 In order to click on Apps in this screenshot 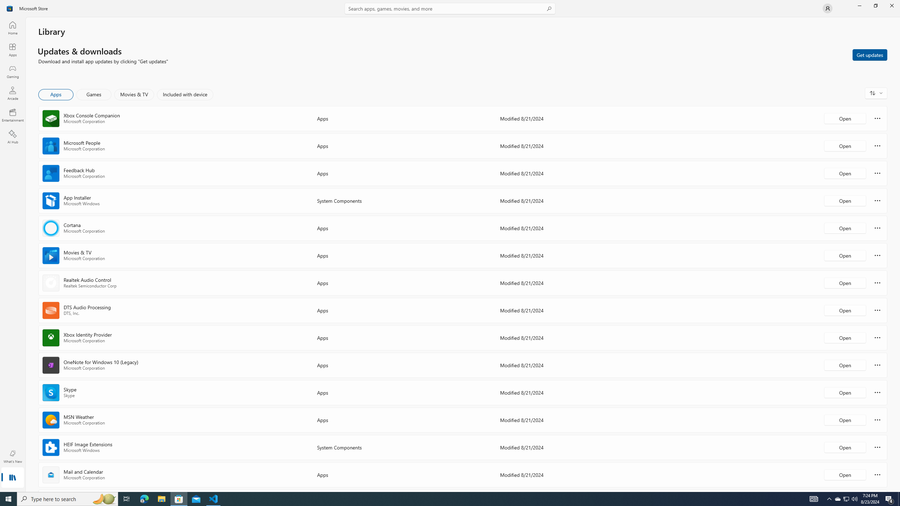, I will do `click(56, 95)`.